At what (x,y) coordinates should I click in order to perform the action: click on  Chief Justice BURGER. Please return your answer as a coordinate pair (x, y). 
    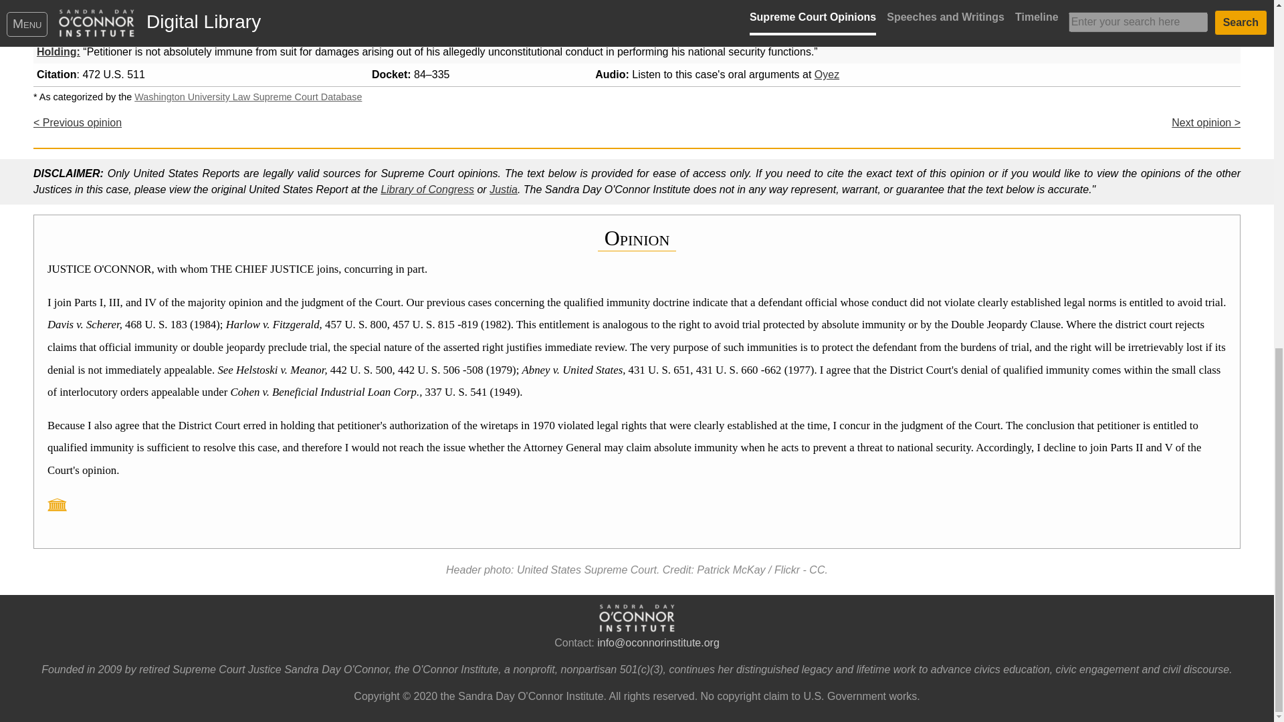
    Looking at the image, I should click on (253, 18).